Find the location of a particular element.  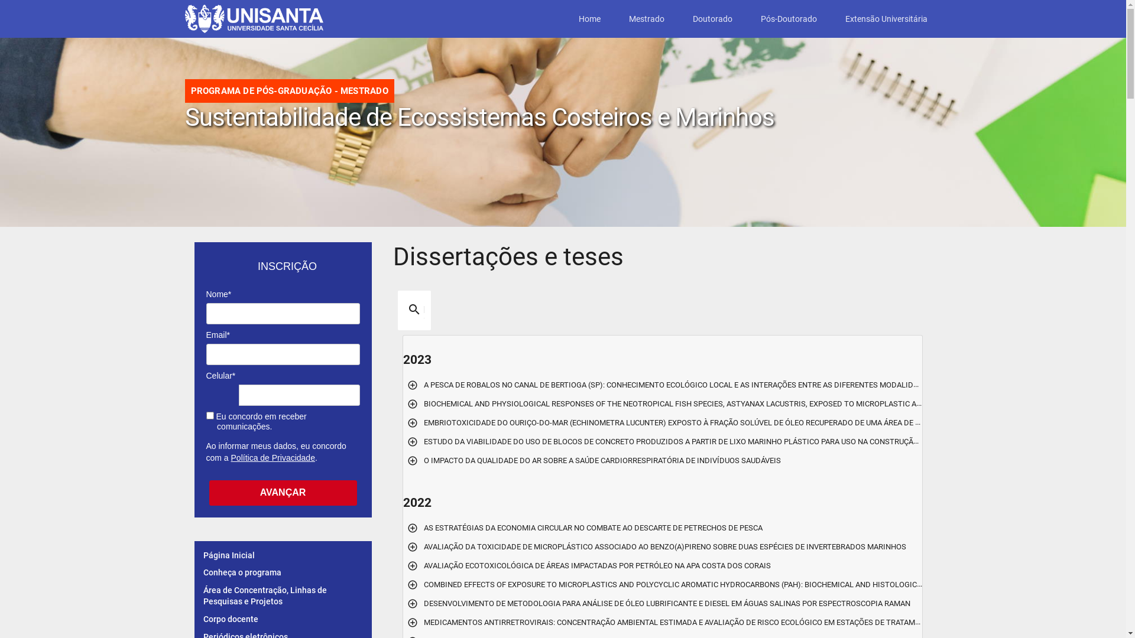

Mestrado is located at coordinates (647, 19).